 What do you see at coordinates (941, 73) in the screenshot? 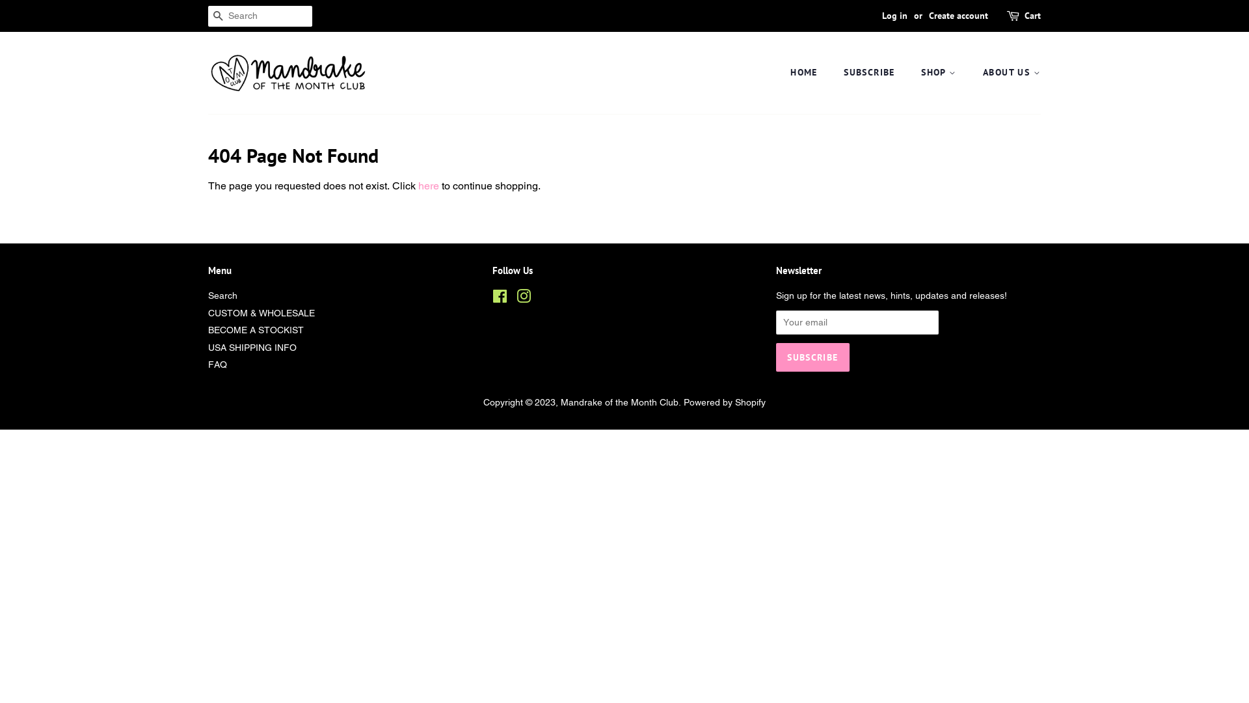
I see `SHOP` at bounding box center [941, 73].